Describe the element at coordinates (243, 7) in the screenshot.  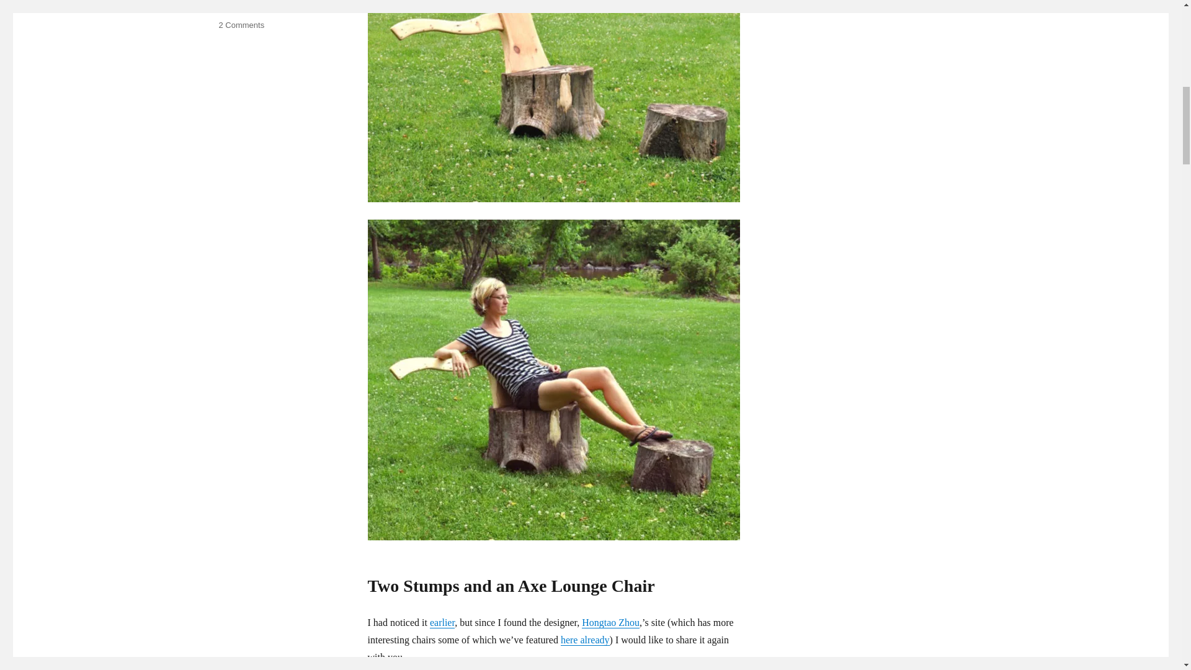
I see `Hongtao Zhou` at that location.